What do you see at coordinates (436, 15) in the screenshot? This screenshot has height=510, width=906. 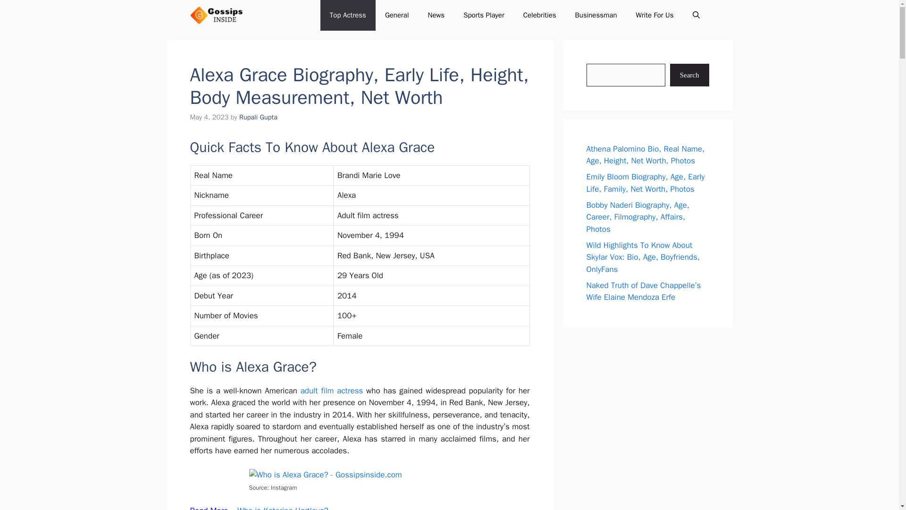 I see `News` at bounding box center [436, 15].